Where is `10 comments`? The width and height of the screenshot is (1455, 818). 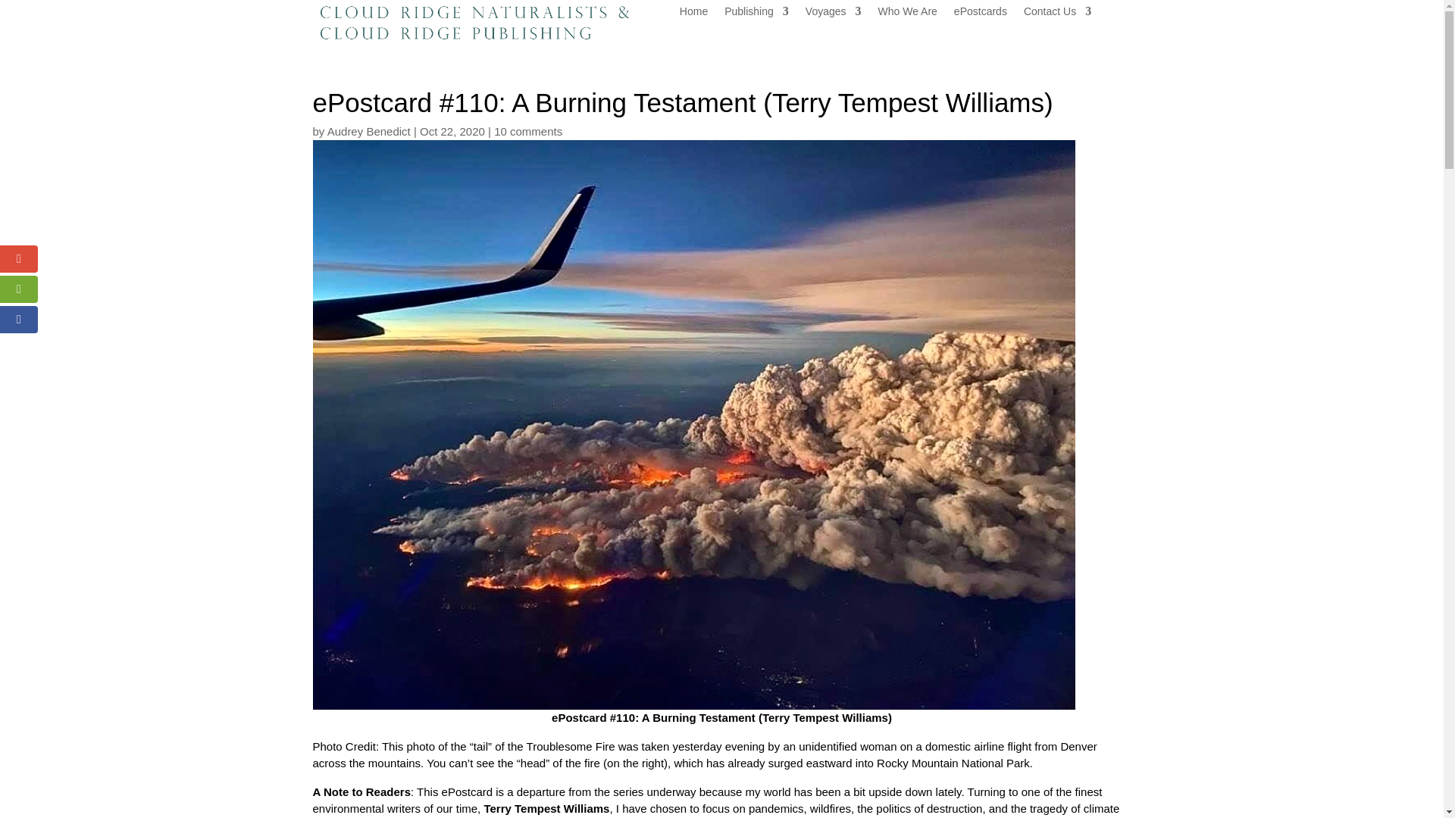 10 comments is located at coordinates (527, 132).